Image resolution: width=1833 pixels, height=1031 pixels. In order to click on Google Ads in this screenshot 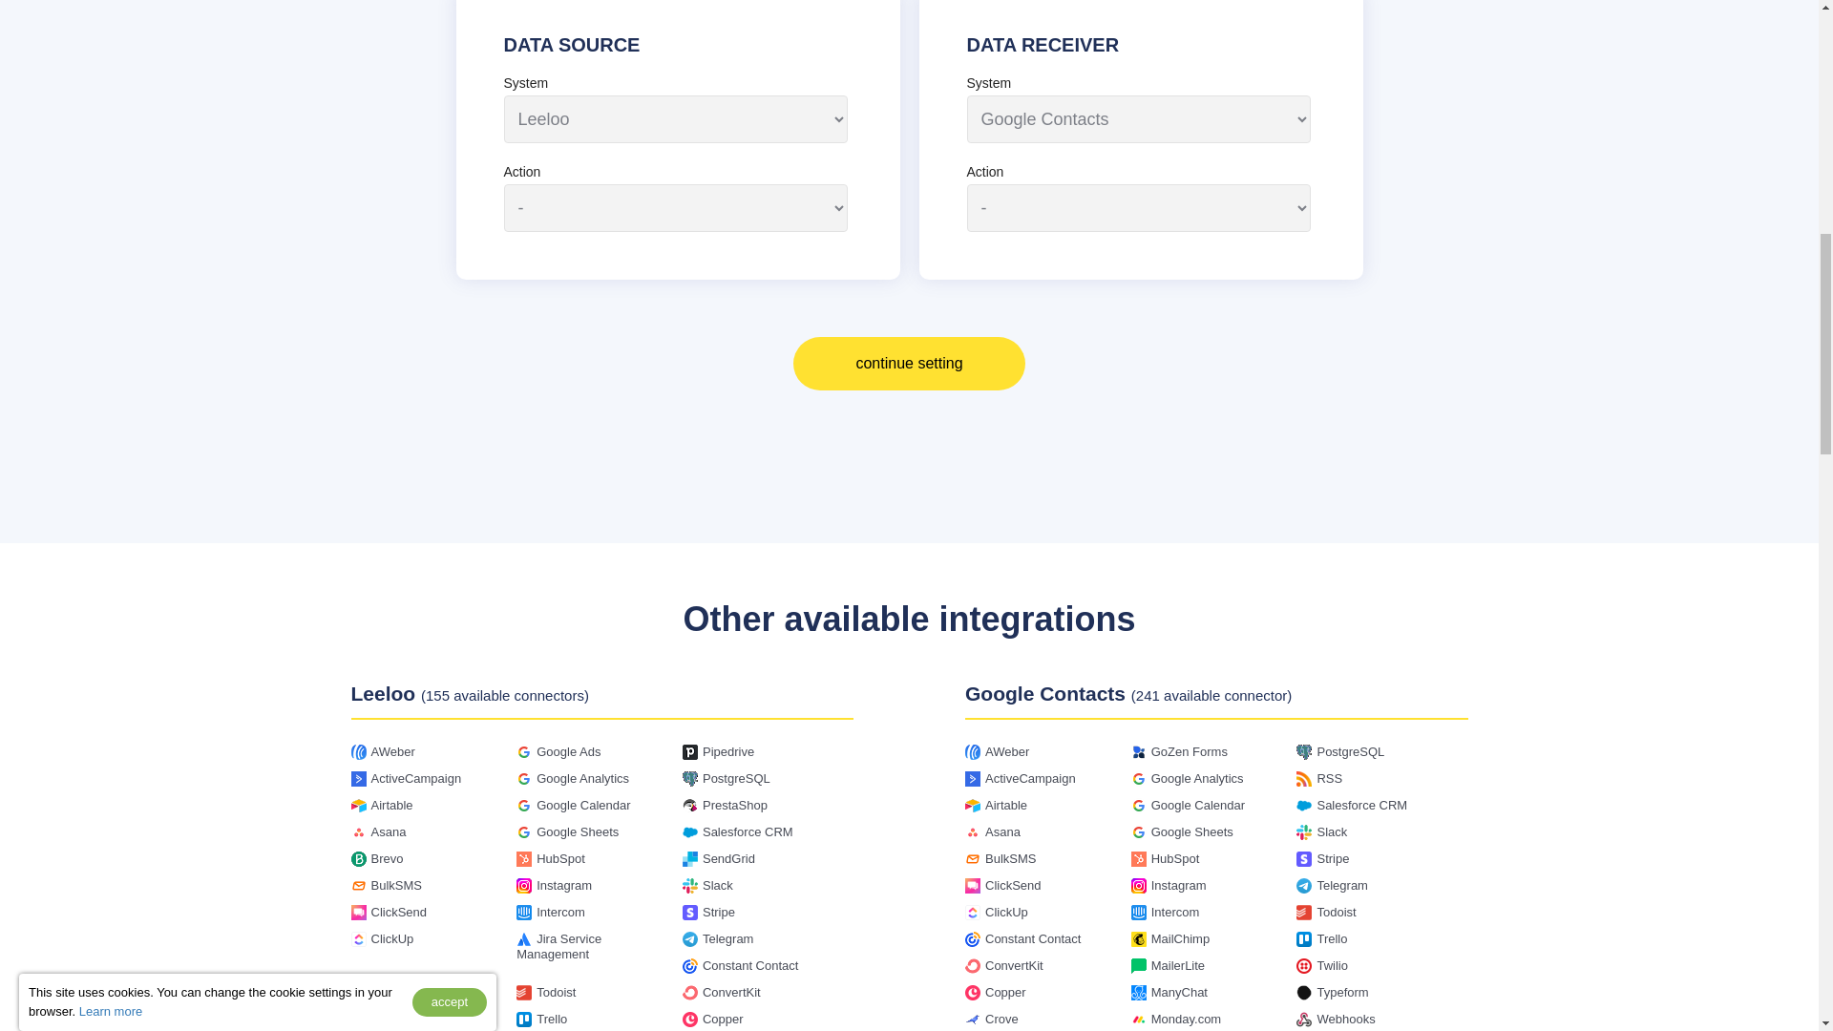, I will do `click(569, 750)`.